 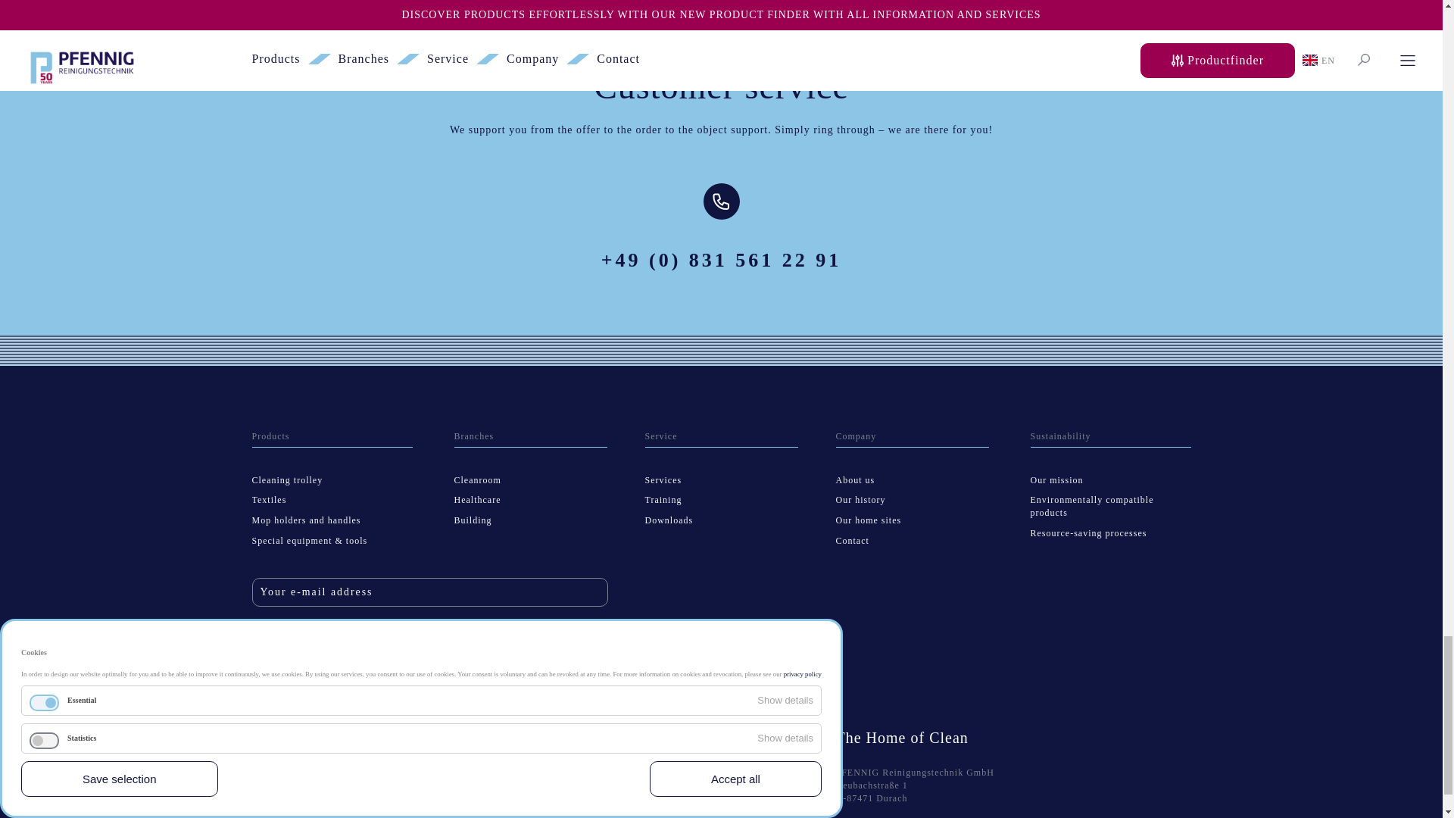 I want to click on Textiles -PFENNIG Reinigungstechnik, so click(x=269, y=500).